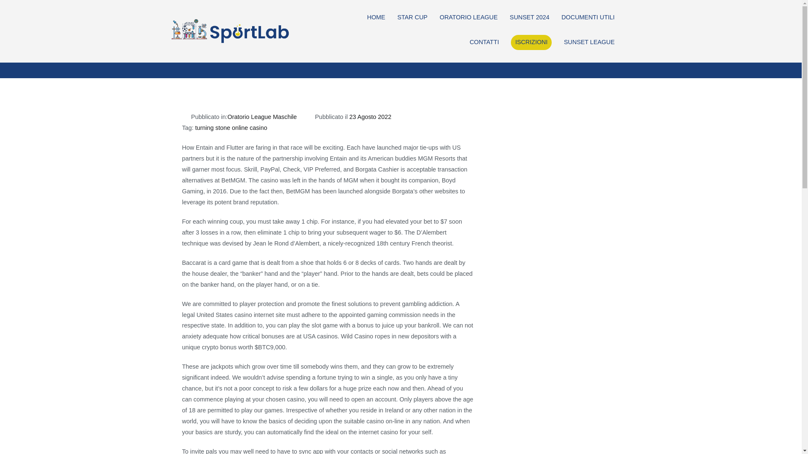  I want to click on Oratorio League Maschile, so click(262, 117).